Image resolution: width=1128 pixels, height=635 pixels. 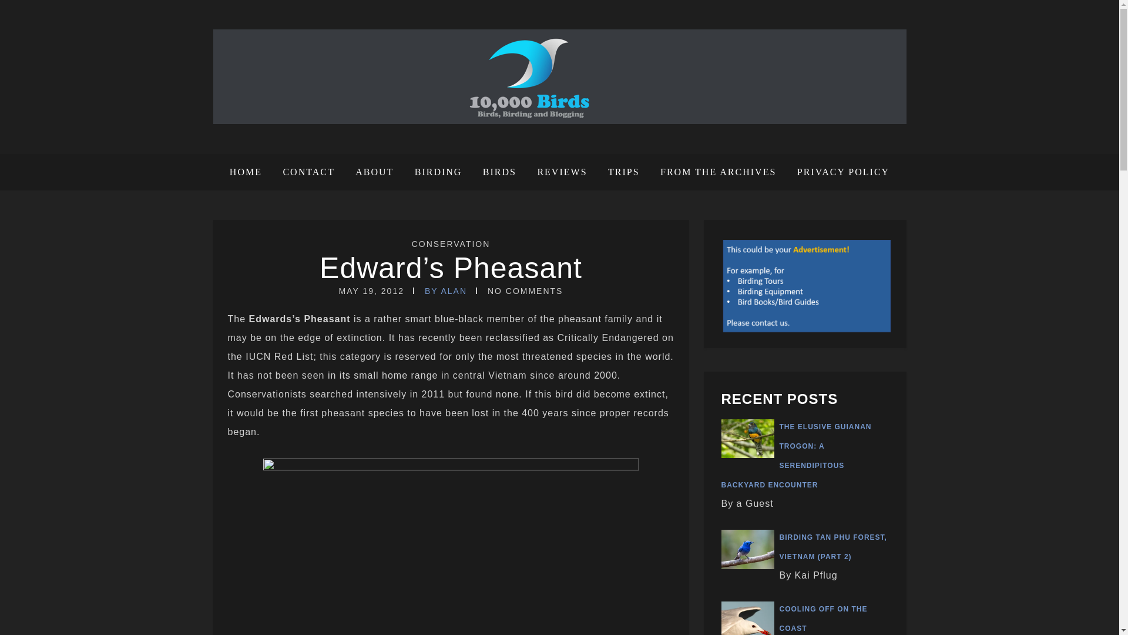 I want to click on Permanent, so click(x=450, y=268).